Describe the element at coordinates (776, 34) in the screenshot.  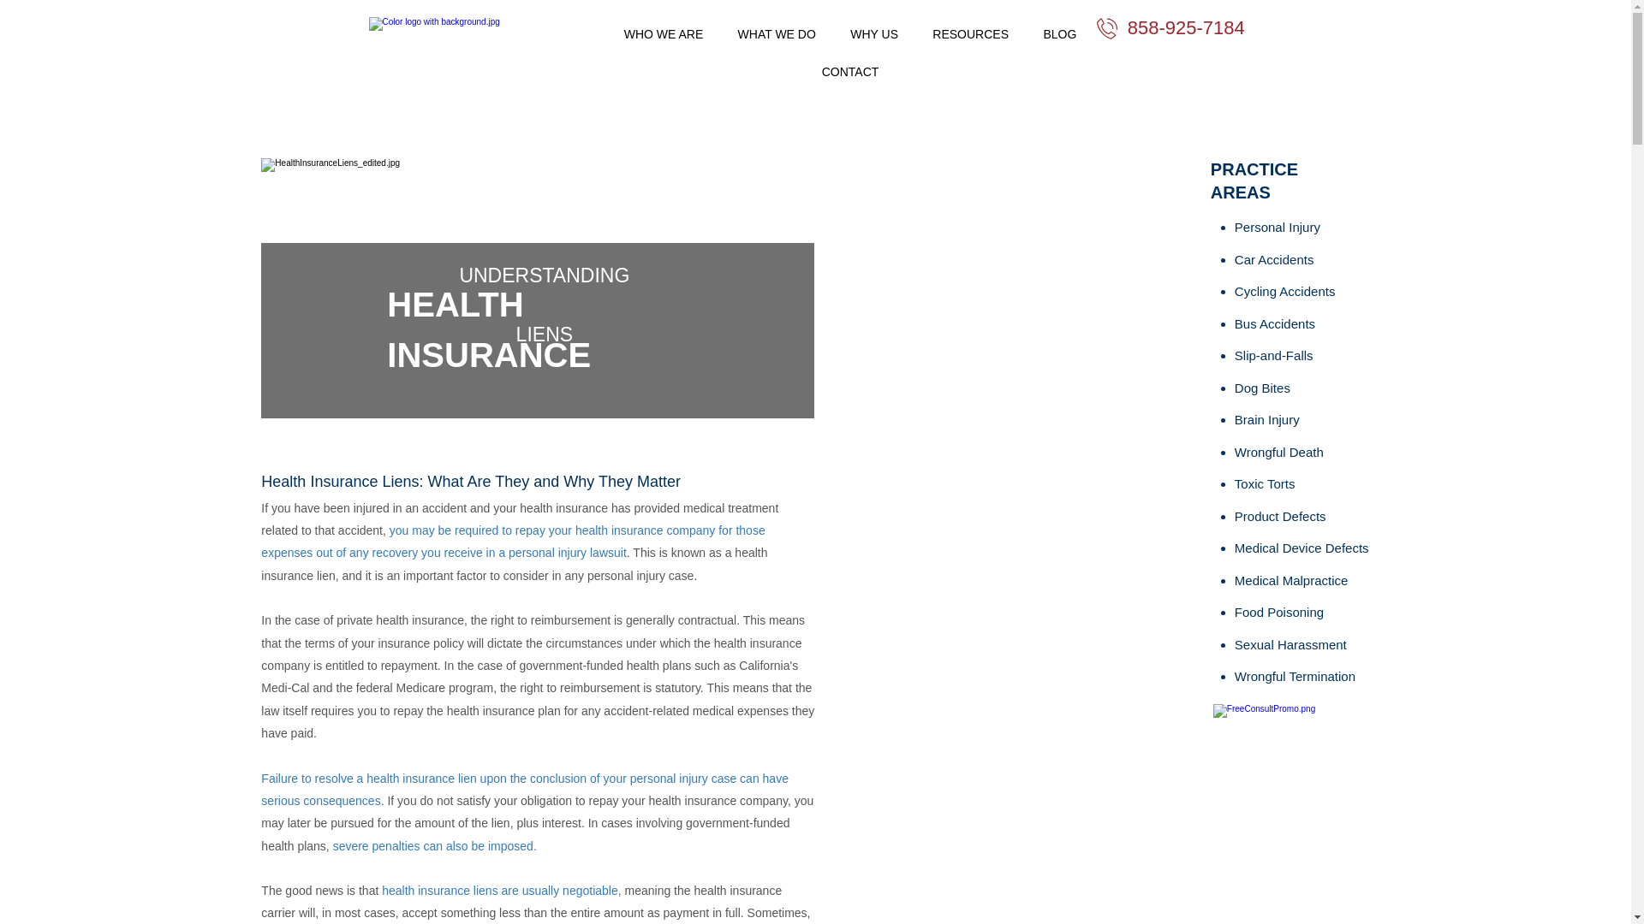
I see `WHAT WE DO` at that location.